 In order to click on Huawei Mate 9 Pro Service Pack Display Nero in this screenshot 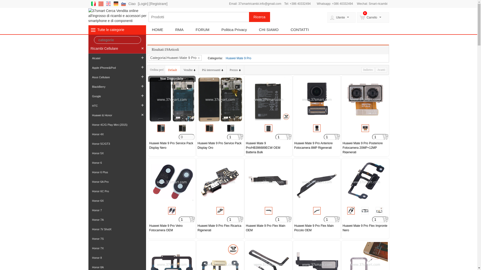, I will do `click(172, 145)`.